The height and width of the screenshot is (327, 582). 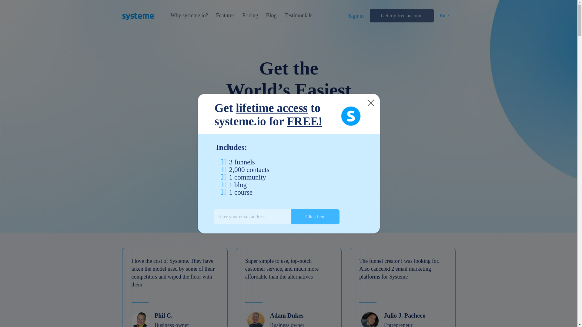 I want to click on Get my free account, so click(x=401, y=16).